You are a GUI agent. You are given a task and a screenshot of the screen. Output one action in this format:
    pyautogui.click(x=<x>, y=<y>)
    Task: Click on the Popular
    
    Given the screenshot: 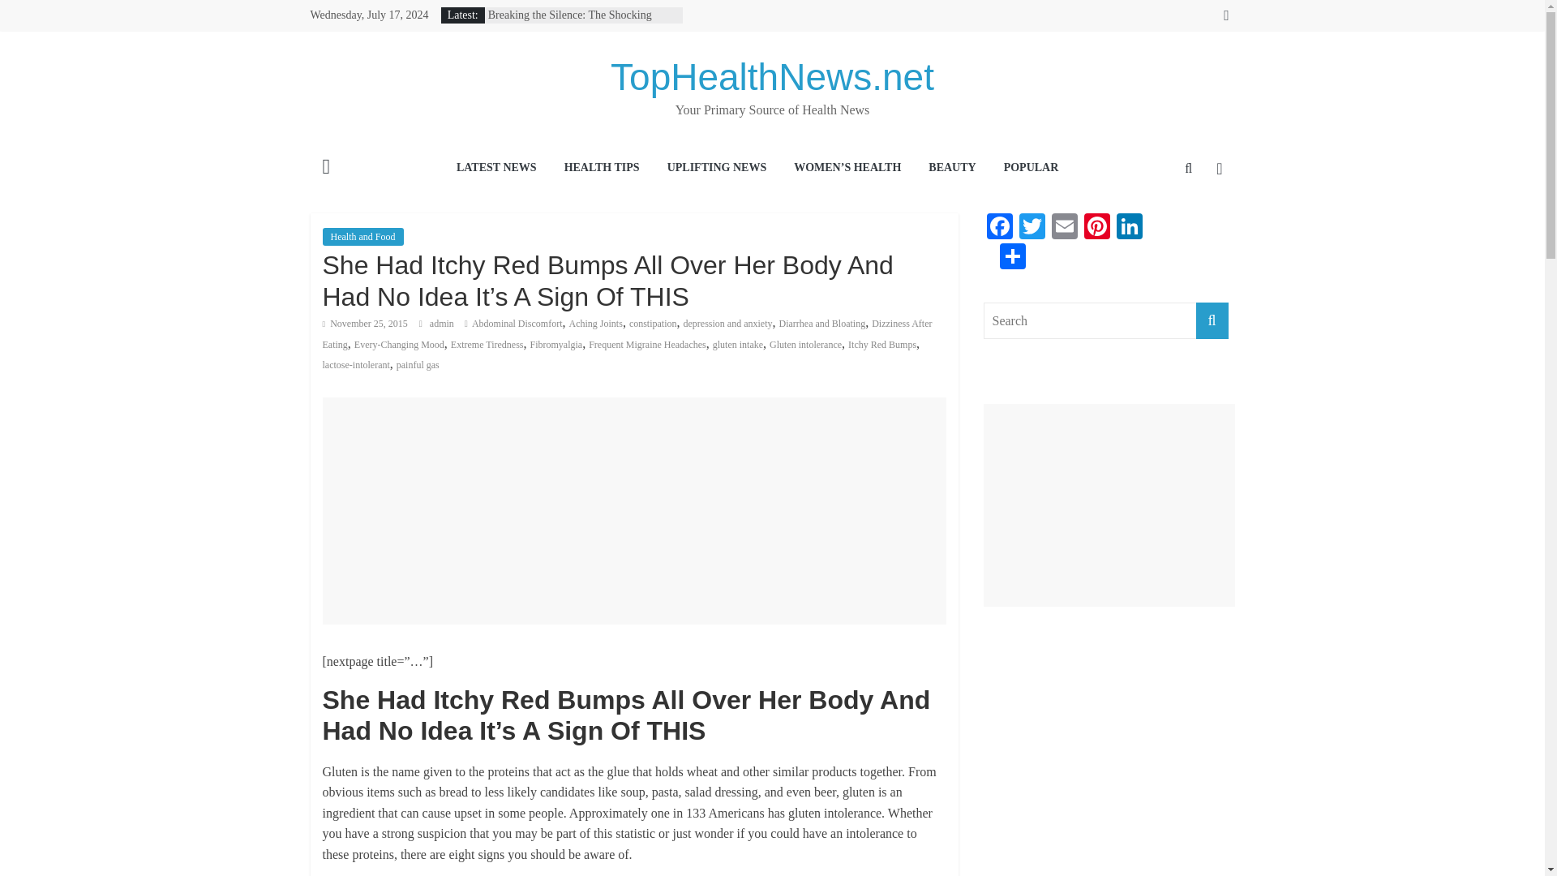 What is the action you would take?
    pyautogui.click(x=1032, y=169)
    